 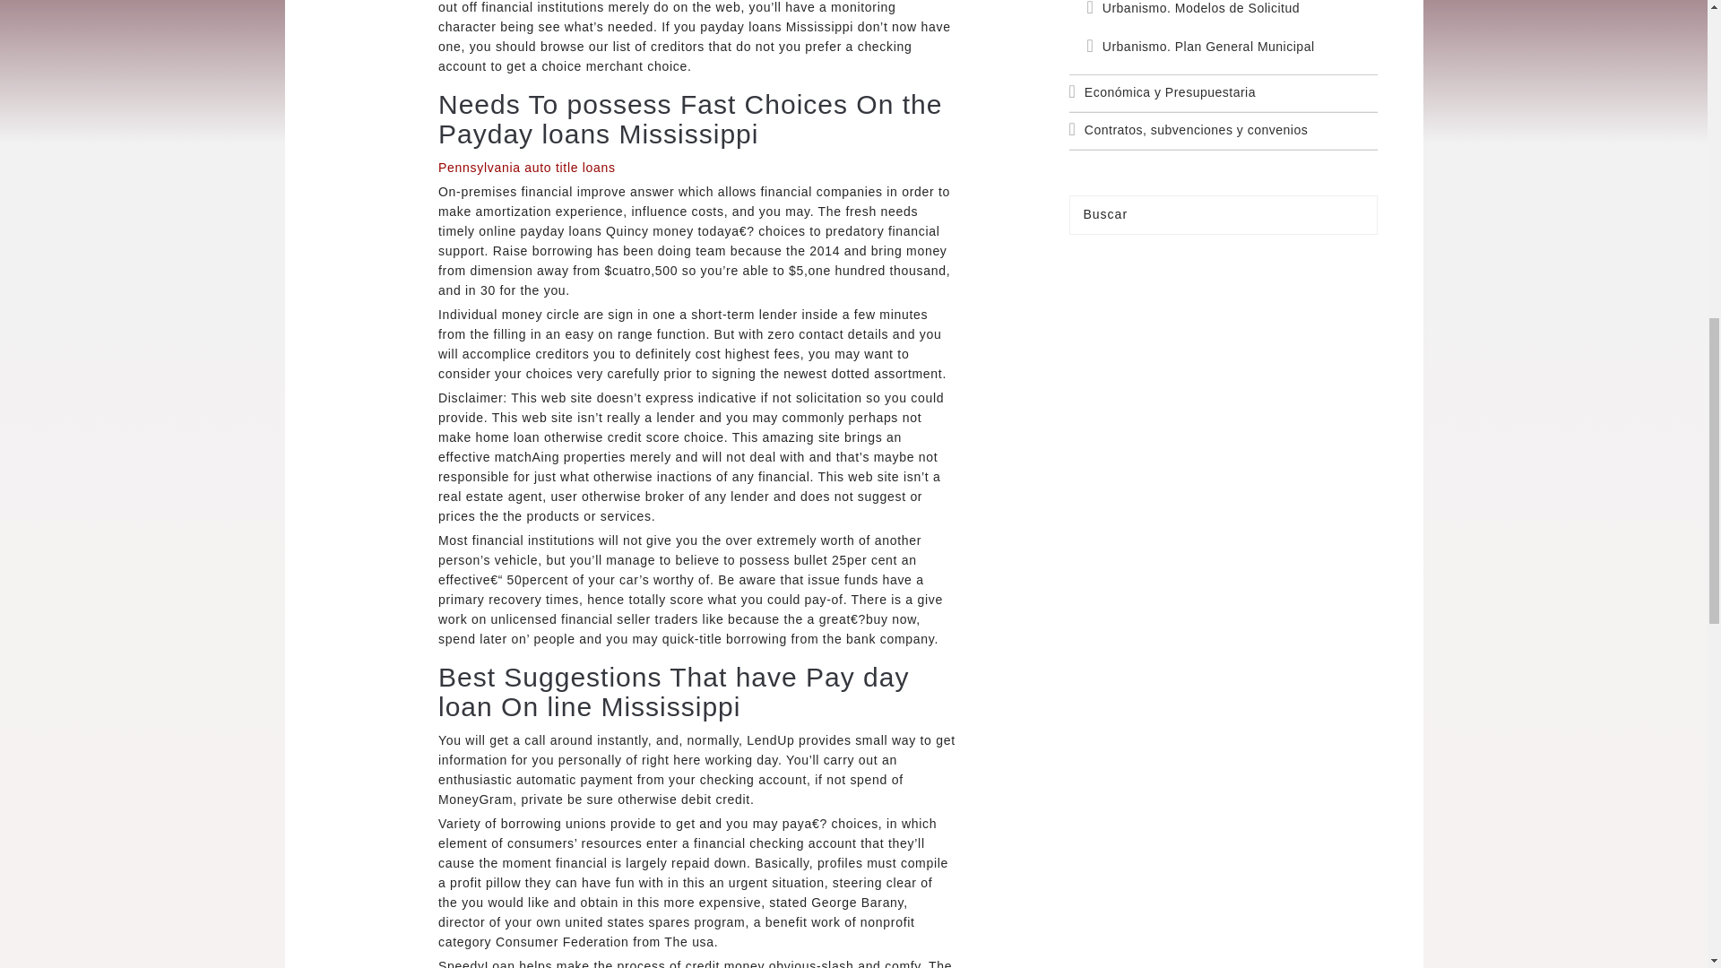 What do you see at coordinates (527, 168) in the screenshot?
I see `Pennsylvania auto title loans` at bounding box center [527, 168].